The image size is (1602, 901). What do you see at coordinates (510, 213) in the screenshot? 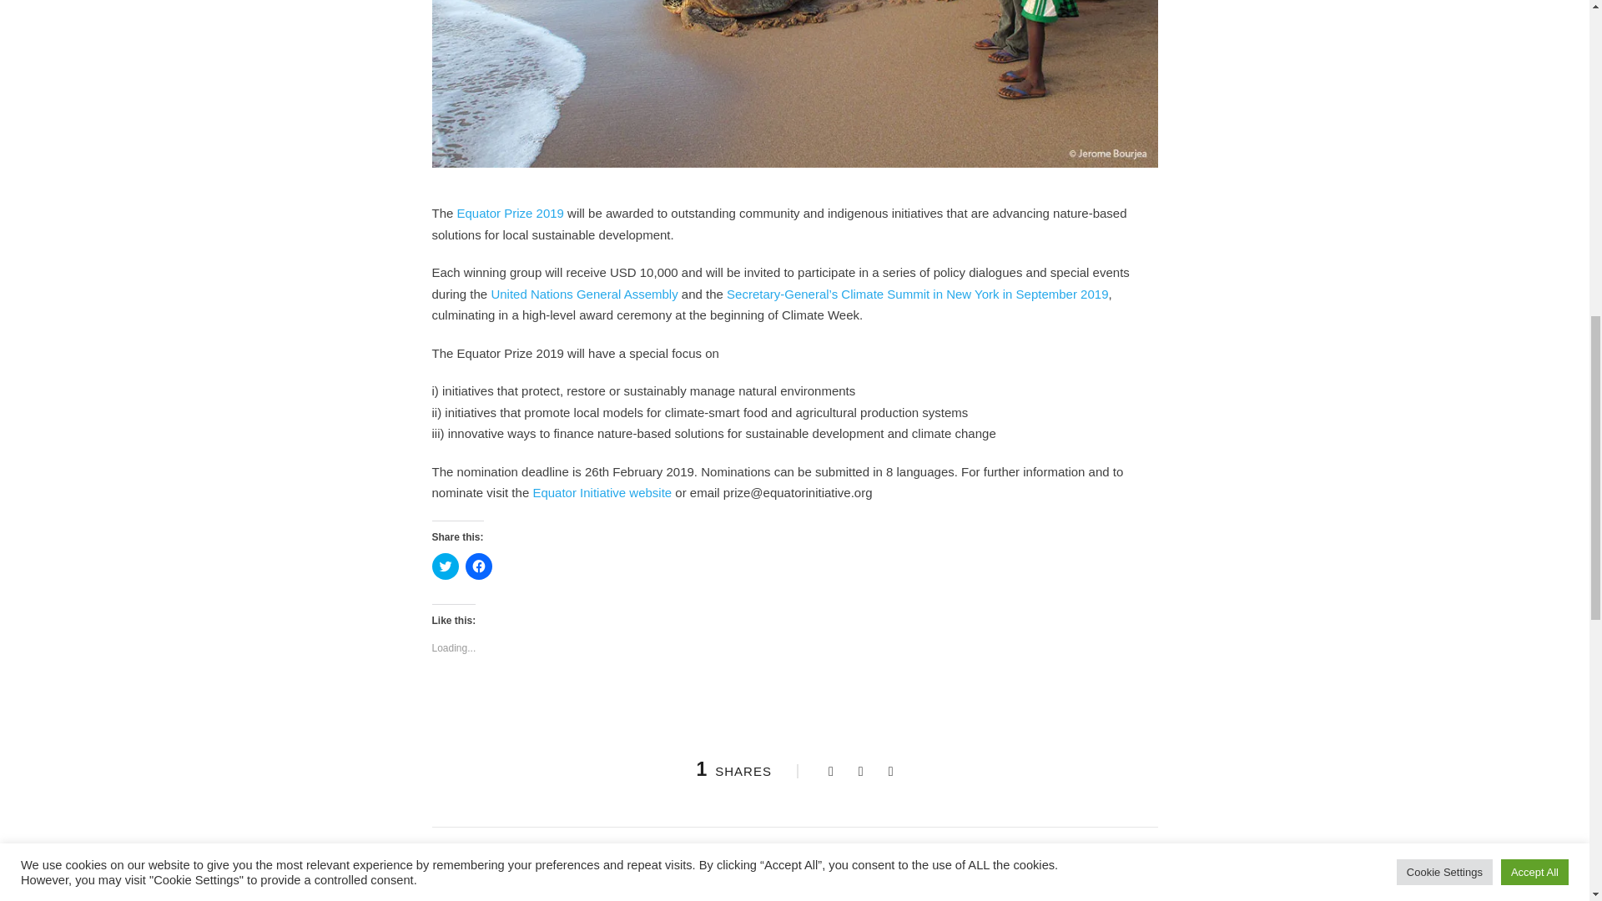
I see `Equator Prize 2019` at bounding box center [510, 213].